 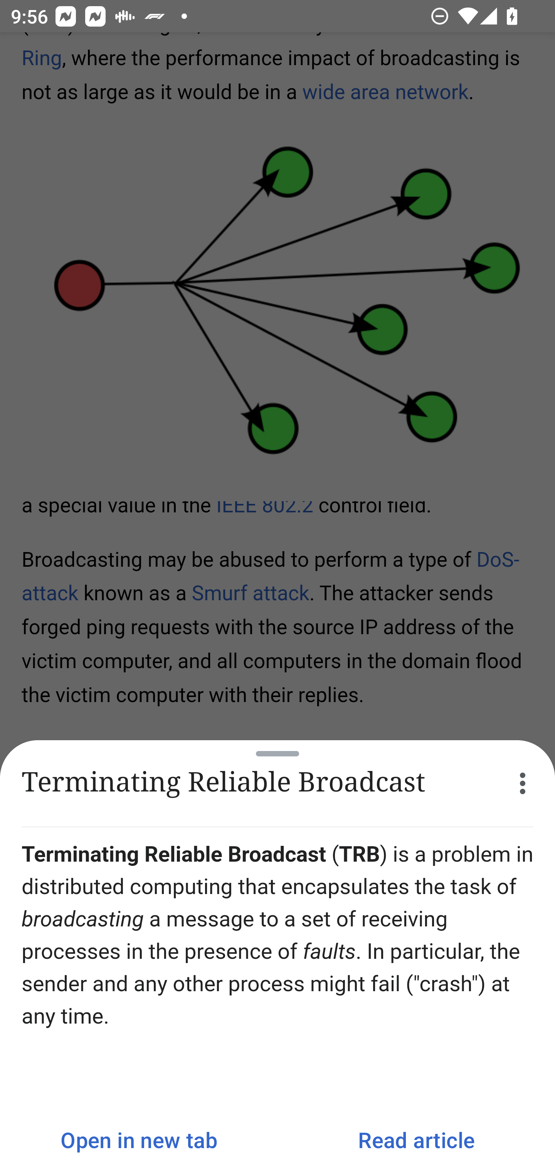 What do you see at coordinates (277, 783) in the screenshot?
I see `Terminating Reliable Broadcast More options` at bounding box center [277, 783].